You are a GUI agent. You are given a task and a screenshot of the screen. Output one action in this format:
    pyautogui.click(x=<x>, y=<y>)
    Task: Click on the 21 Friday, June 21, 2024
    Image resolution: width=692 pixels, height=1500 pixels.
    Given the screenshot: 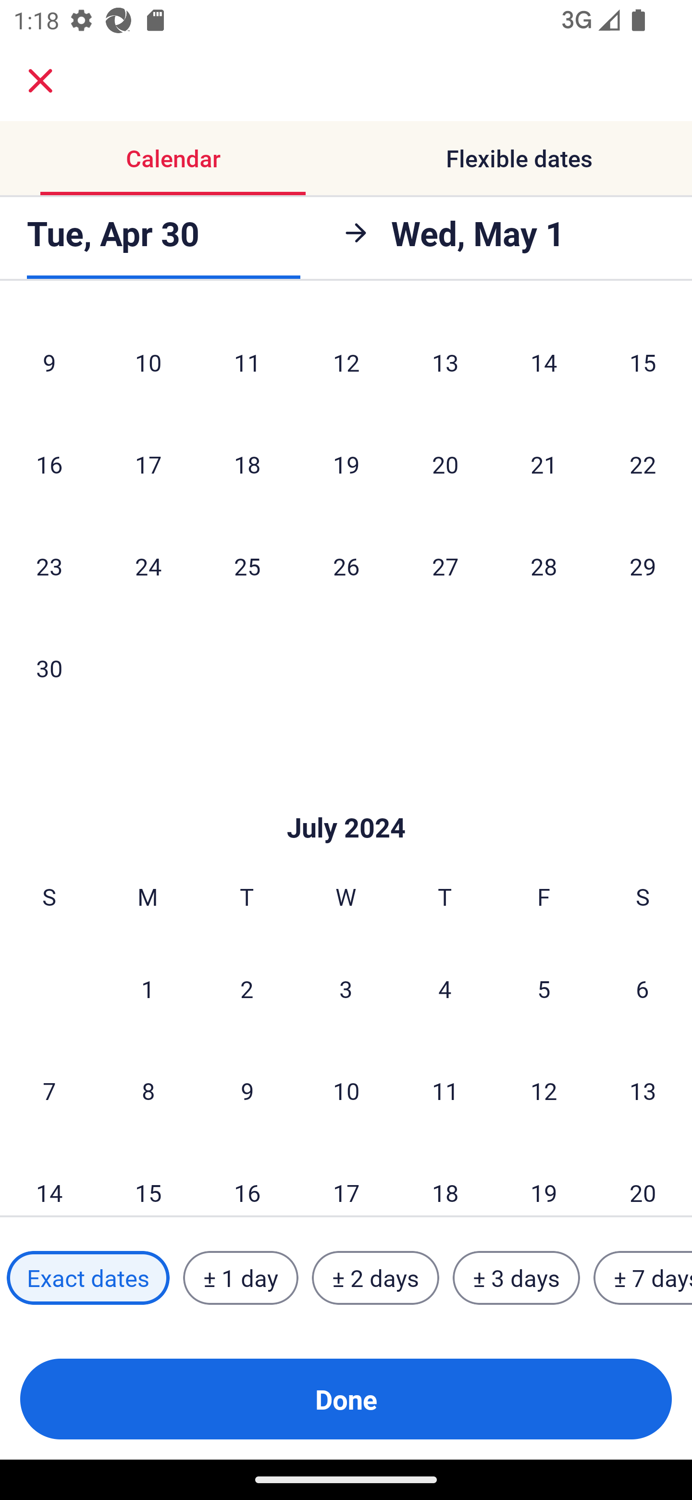 What is the action you would take?
    pyautogui.click(x=544, y=464)
    